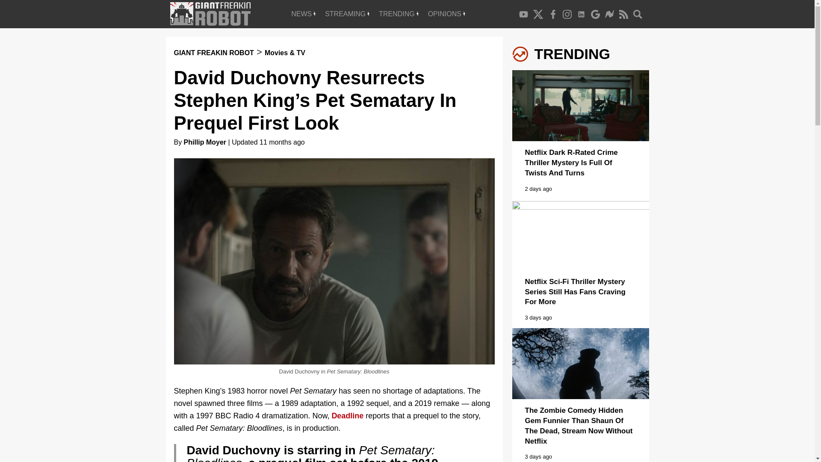 The height and width of the screenshot is (462, 821). Describe the element at coordinates (399, 14) in the screenshot. I see `Trending` at that location.